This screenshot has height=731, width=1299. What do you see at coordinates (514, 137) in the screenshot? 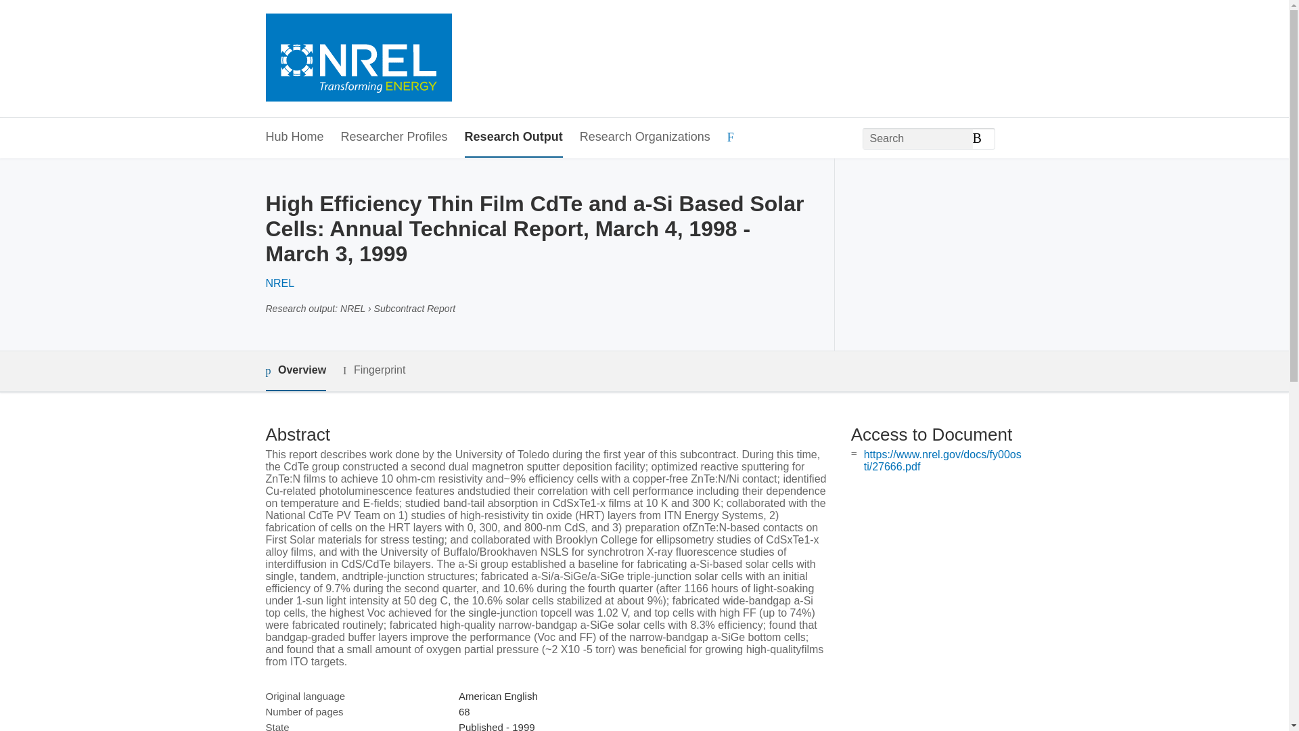
I see `Research Output` at bounding box center [514, 137].